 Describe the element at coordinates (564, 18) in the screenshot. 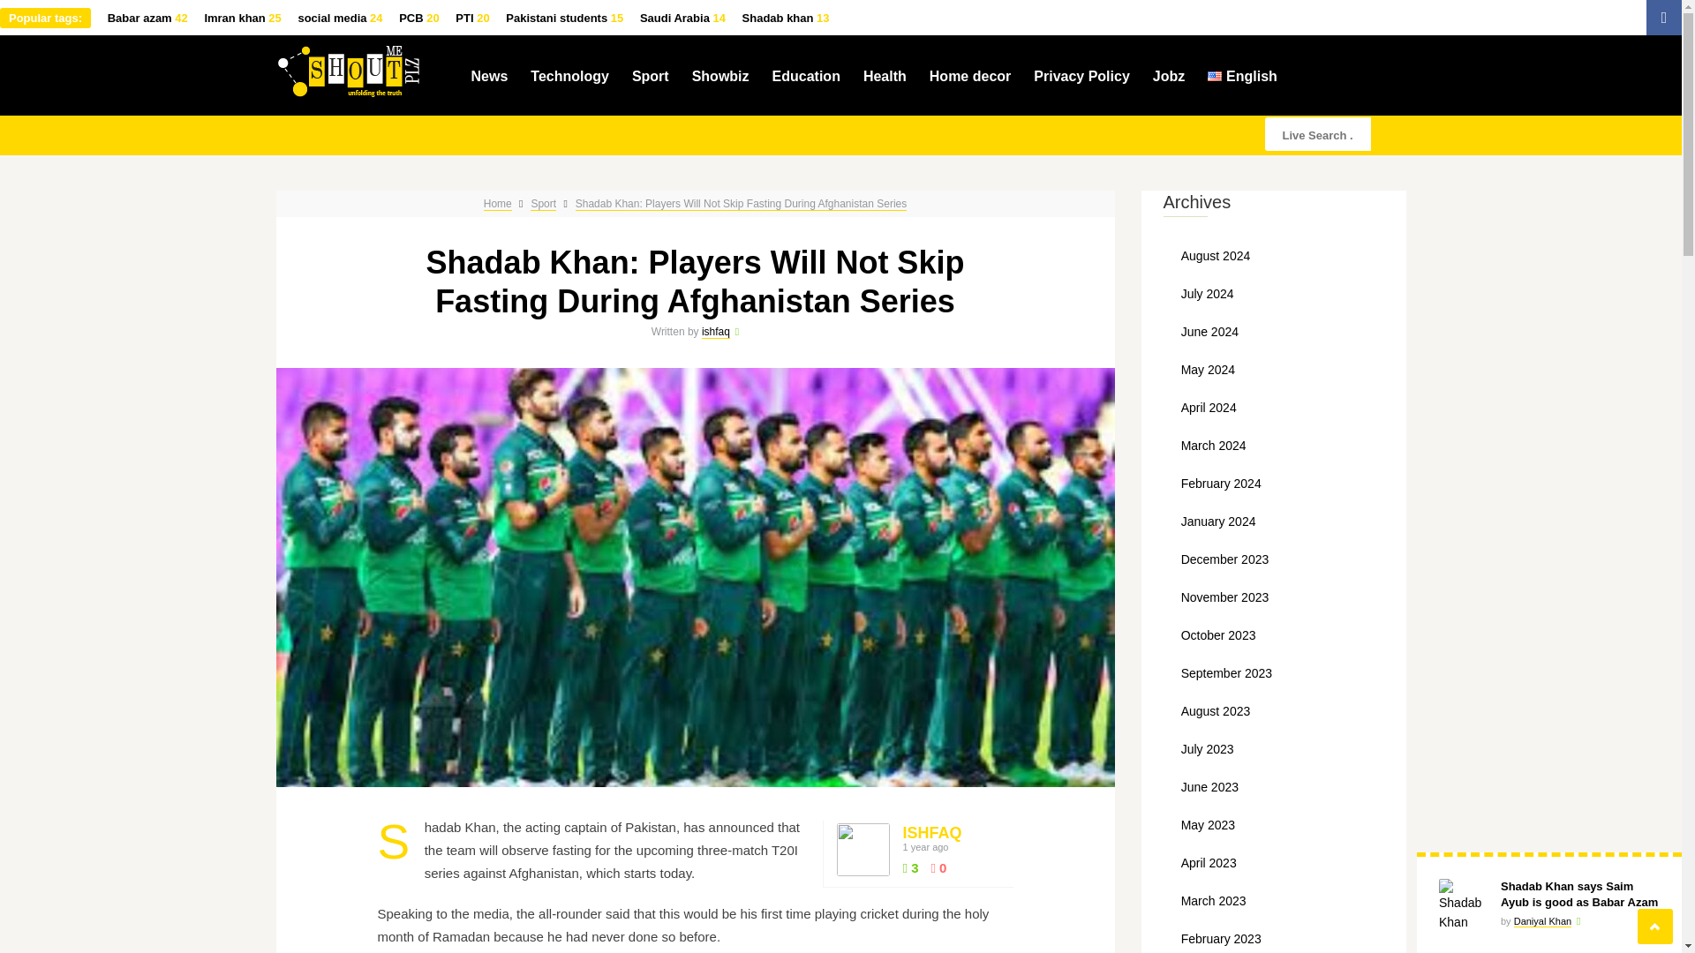

I see `Pakistani students 15` at that location.